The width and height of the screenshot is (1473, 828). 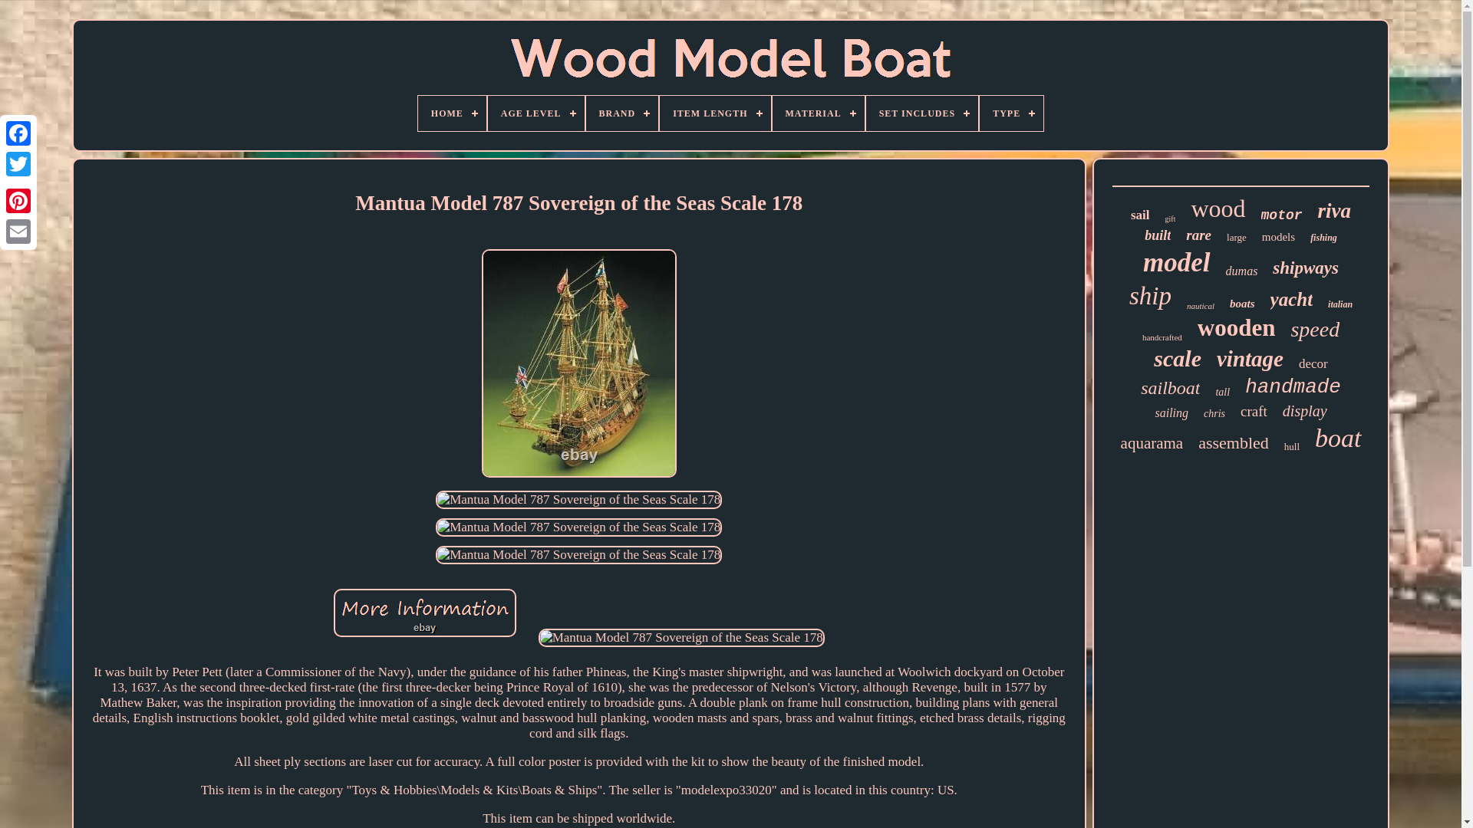 I want to click on Mantua Model 787 Sovereign of the Seas Scale 178, so click(x=578, y=527).